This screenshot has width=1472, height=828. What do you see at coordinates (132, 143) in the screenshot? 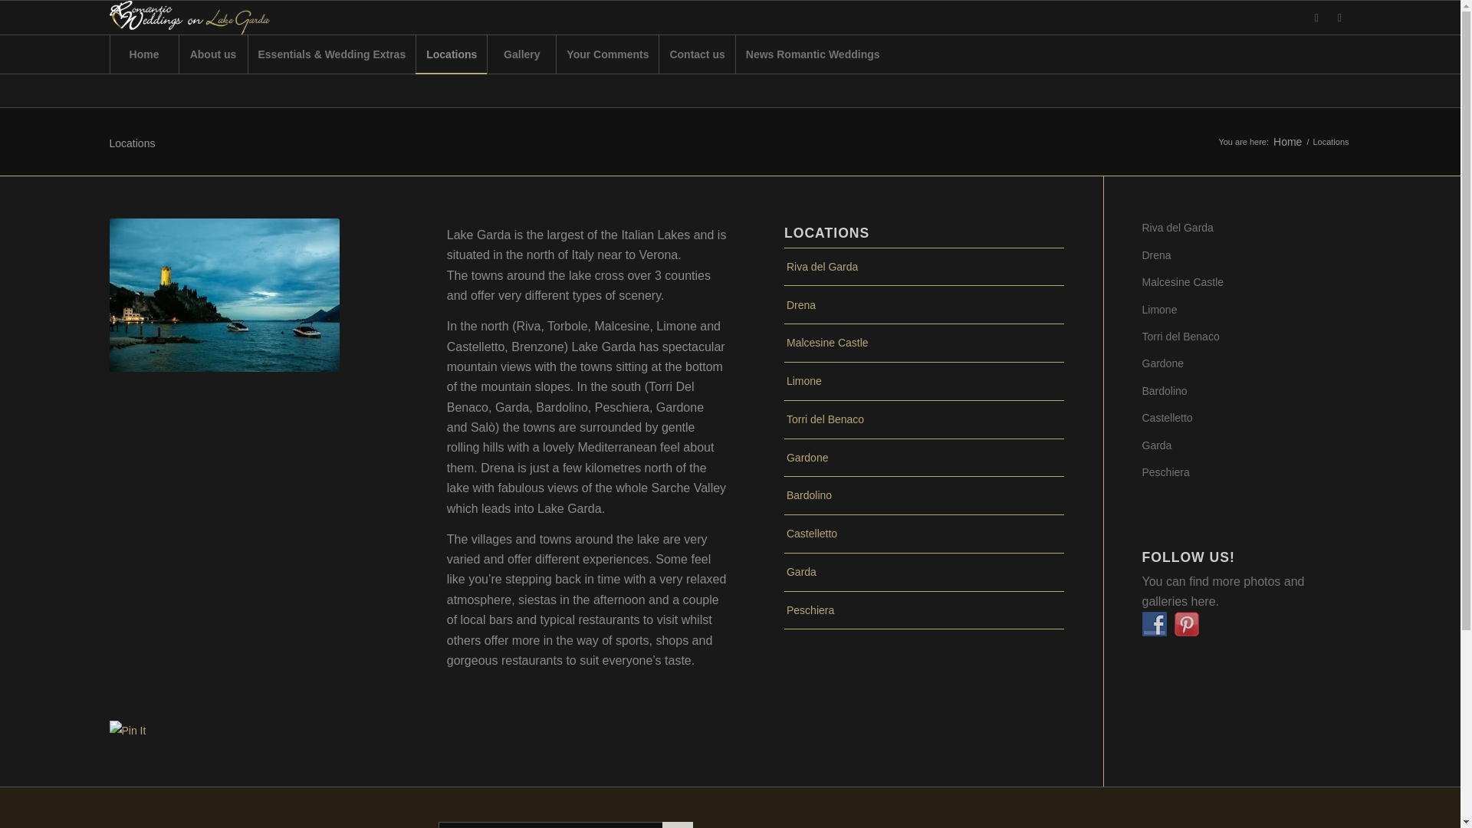
I see `Locations` at bounding box center [132, 143].